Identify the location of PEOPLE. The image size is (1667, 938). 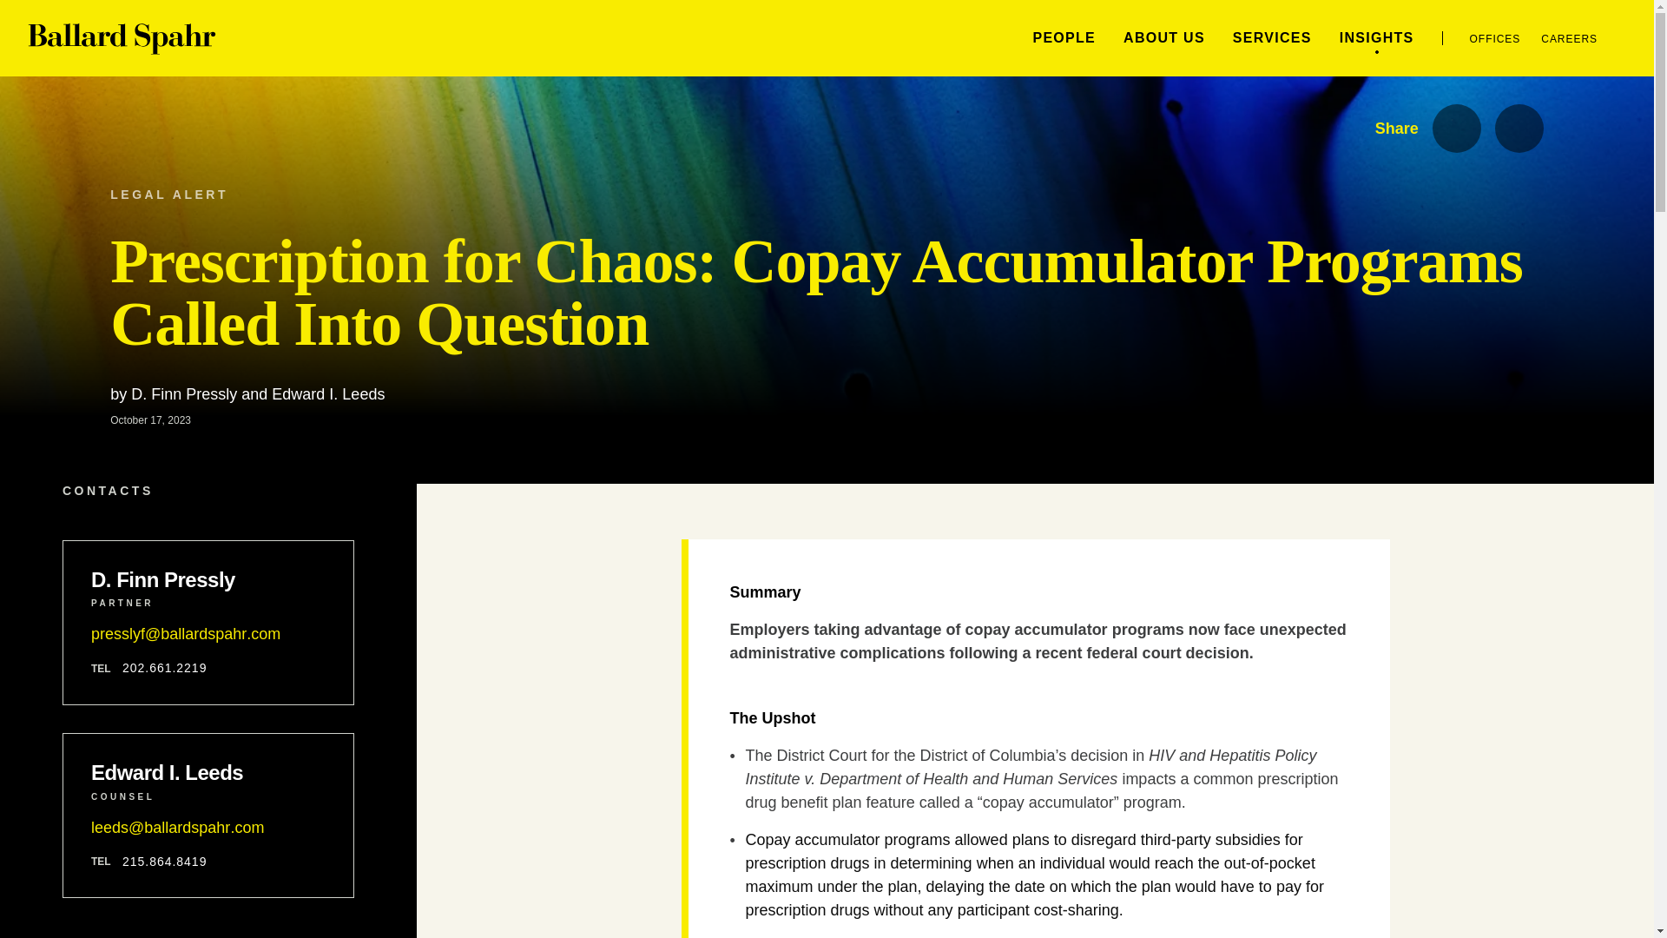
(1063, 36).